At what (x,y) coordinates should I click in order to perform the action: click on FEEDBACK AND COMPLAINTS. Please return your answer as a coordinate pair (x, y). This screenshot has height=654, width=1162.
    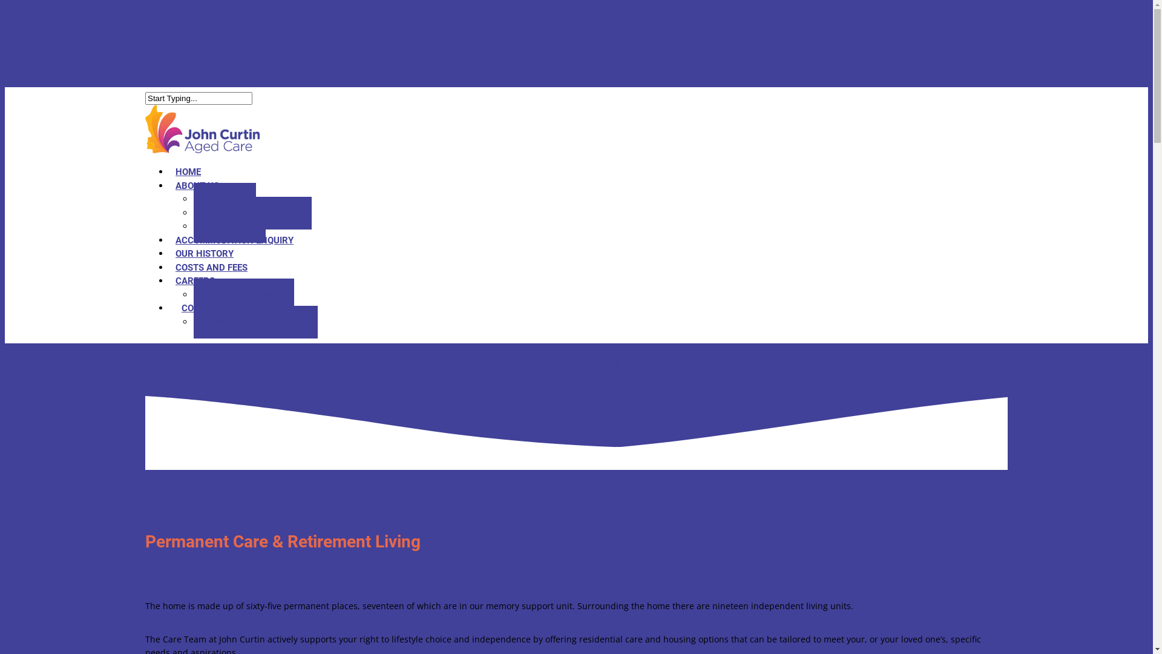
    Looking at the image, I should click on (255, 322).